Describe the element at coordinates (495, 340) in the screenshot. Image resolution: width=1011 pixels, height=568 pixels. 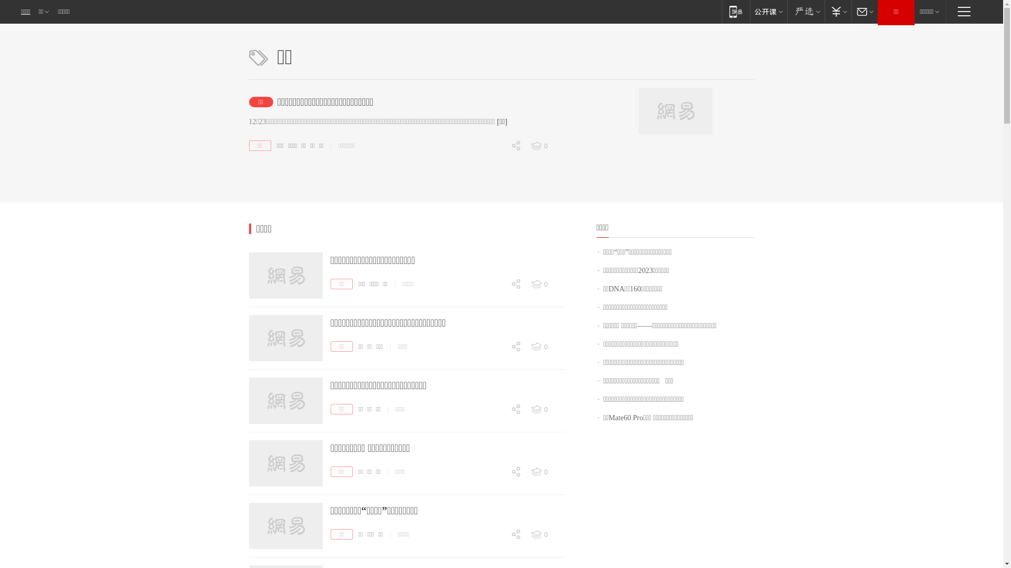
I see `0` at that location.